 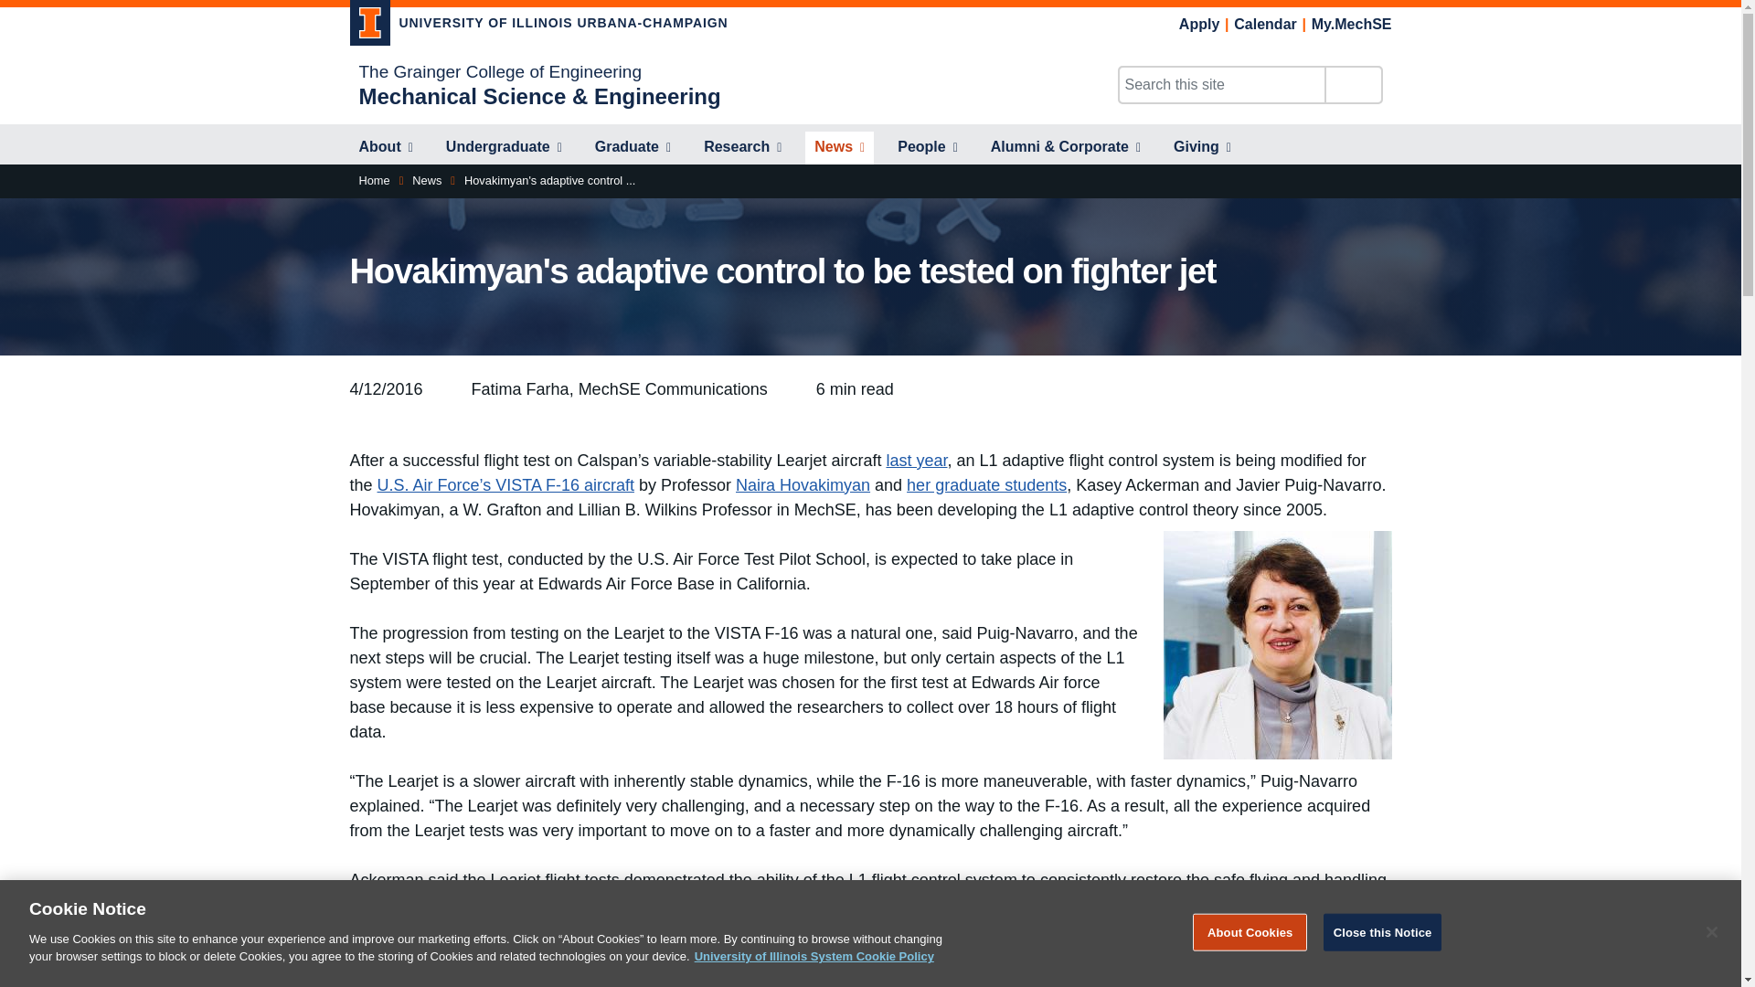 I want to click on UNIVERSITY OF ILLINOIS URBANA-CHAMPAIGN, so click(x=538, y=26).